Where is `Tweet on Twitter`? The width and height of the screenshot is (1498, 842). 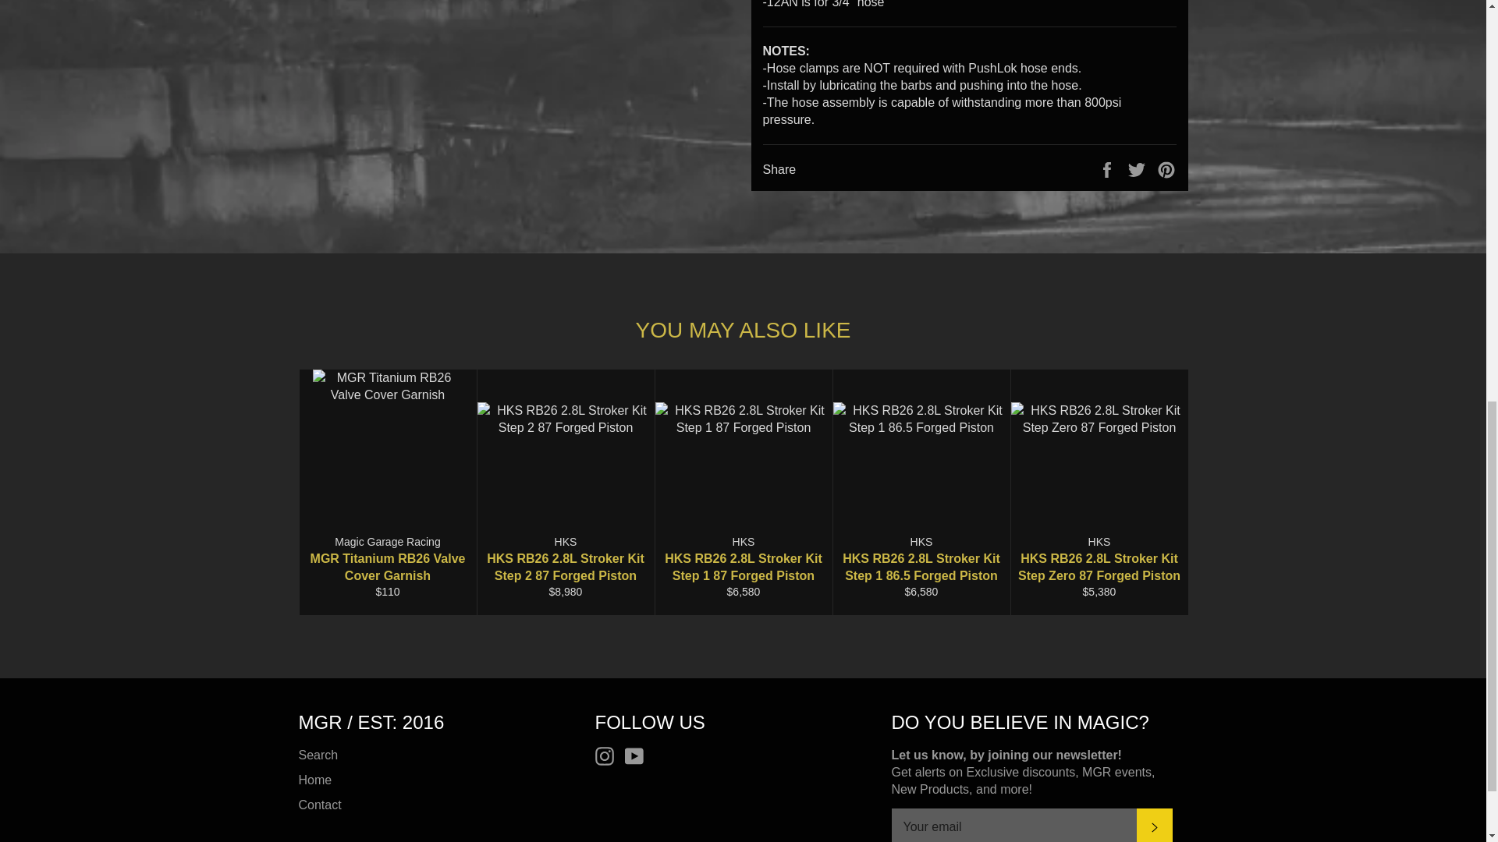
Tweet on Twitter is located at coordinates (1138, 169).